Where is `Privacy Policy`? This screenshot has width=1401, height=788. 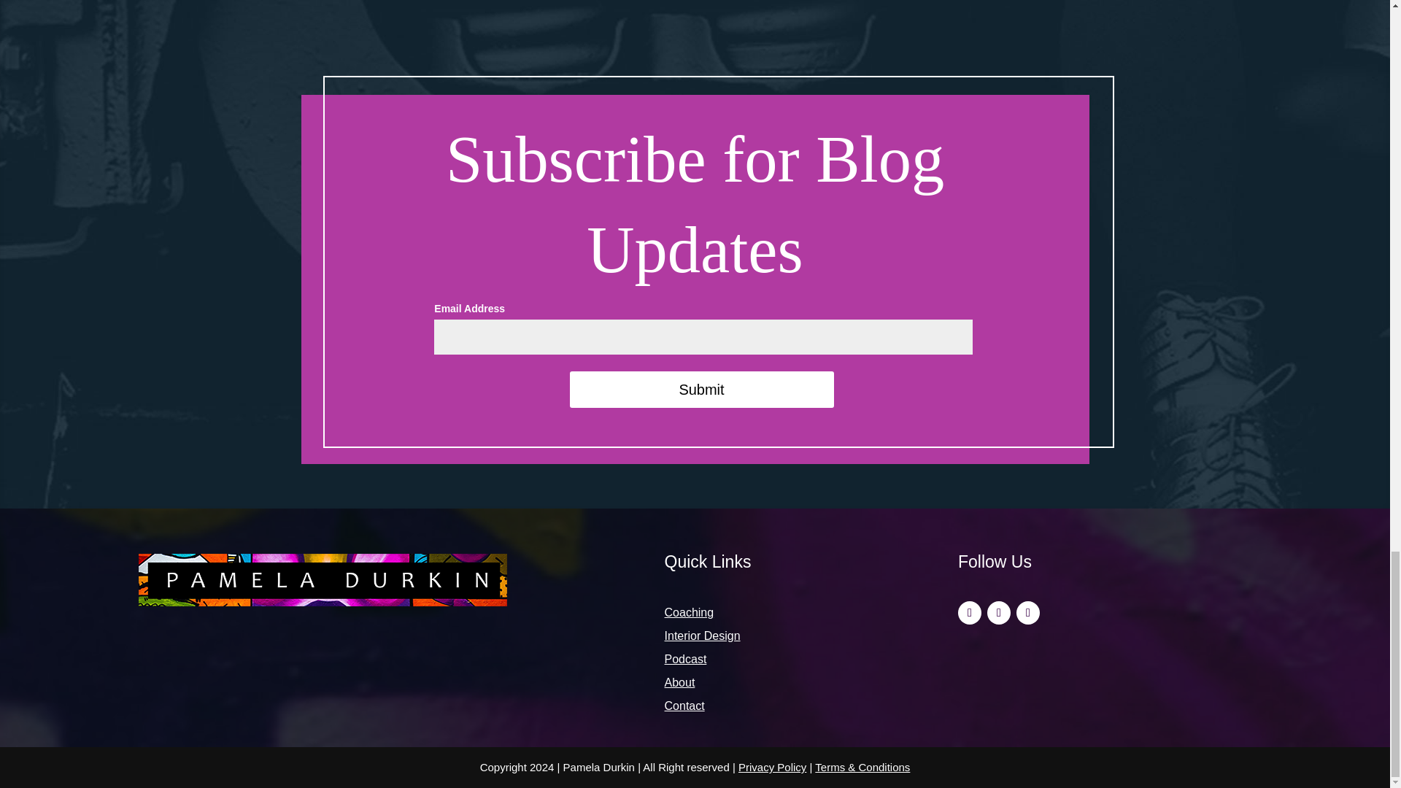 Privacy Policy is located at coordinates (772, 767).